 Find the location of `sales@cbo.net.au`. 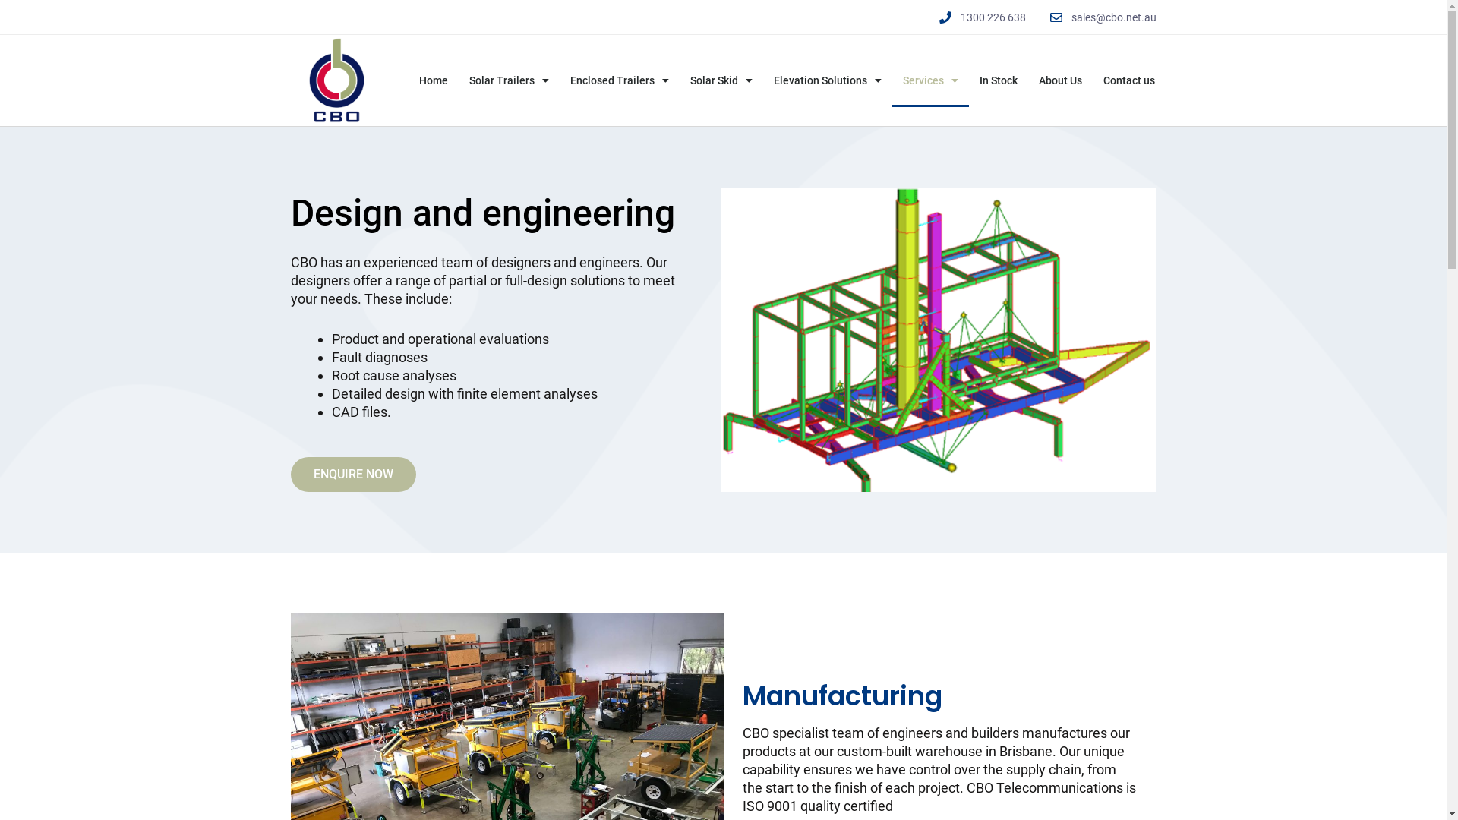

sales@cbo.net.au is located at coordinates (1101, 17).